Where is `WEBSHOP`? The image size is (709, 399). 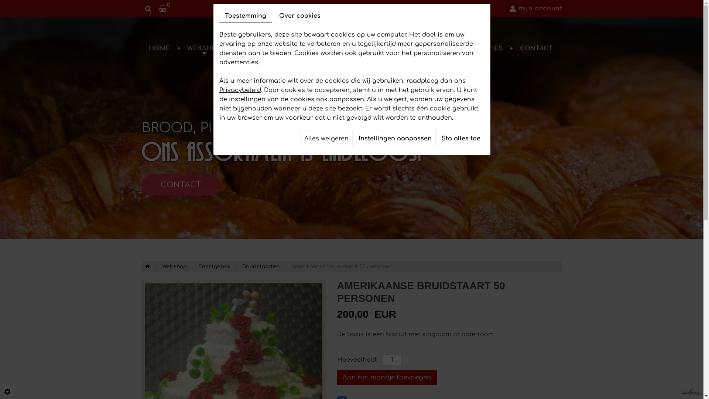 WEBSHOP is located at coordinates (204, 48).